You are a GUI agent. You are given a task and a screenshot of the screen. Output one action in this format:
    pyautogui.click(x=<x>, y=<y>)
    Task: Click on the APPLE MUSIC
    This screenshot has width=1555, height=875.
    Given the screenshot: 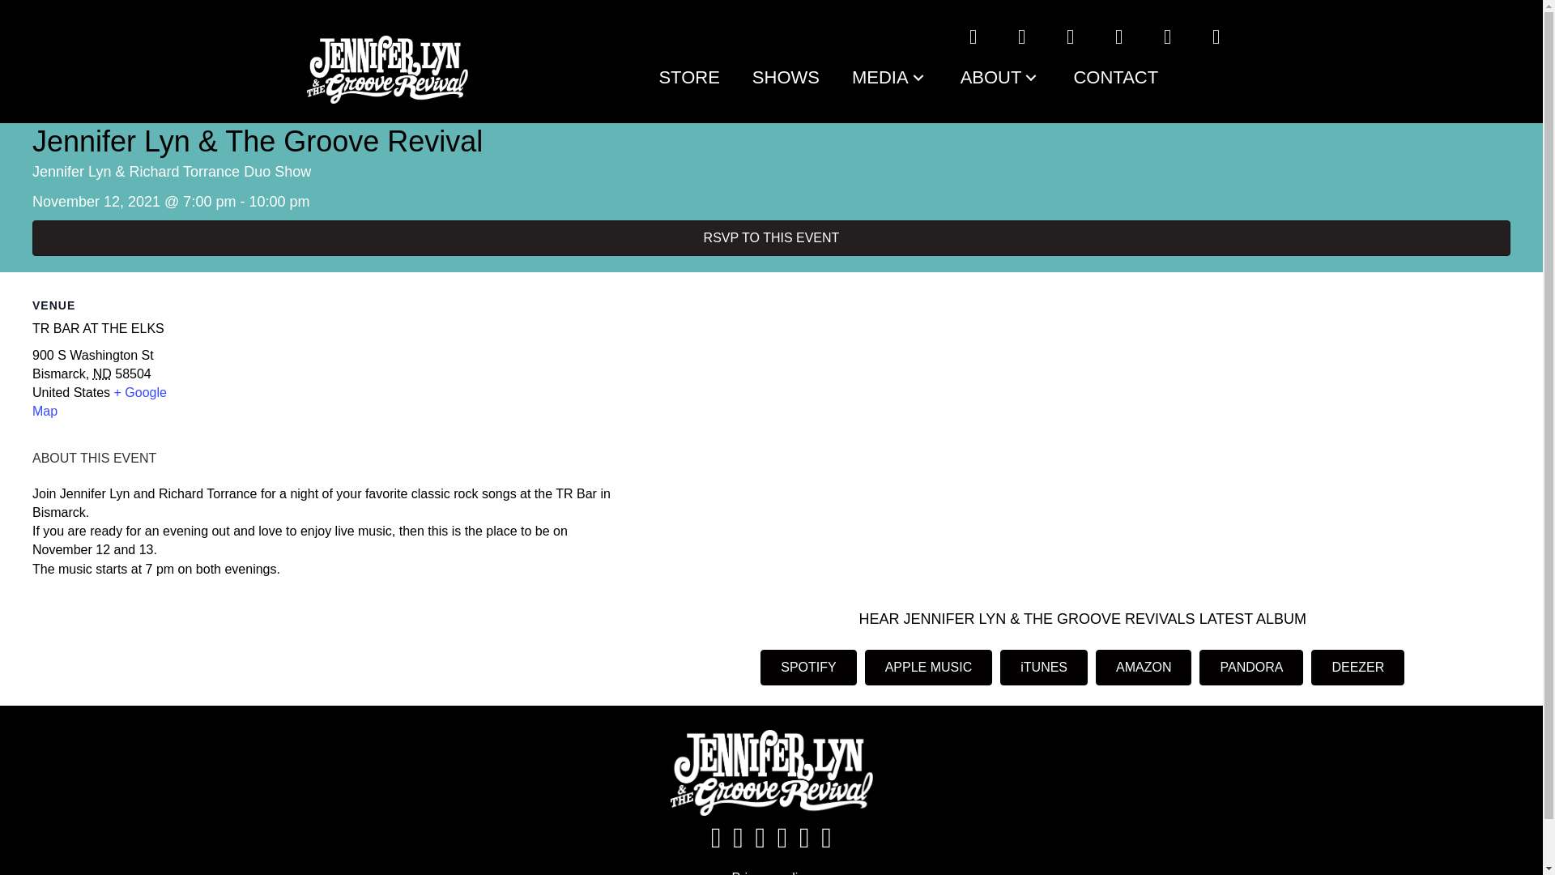 What is the action you would take?
    pyautogui.click(x=928, y=668)
    